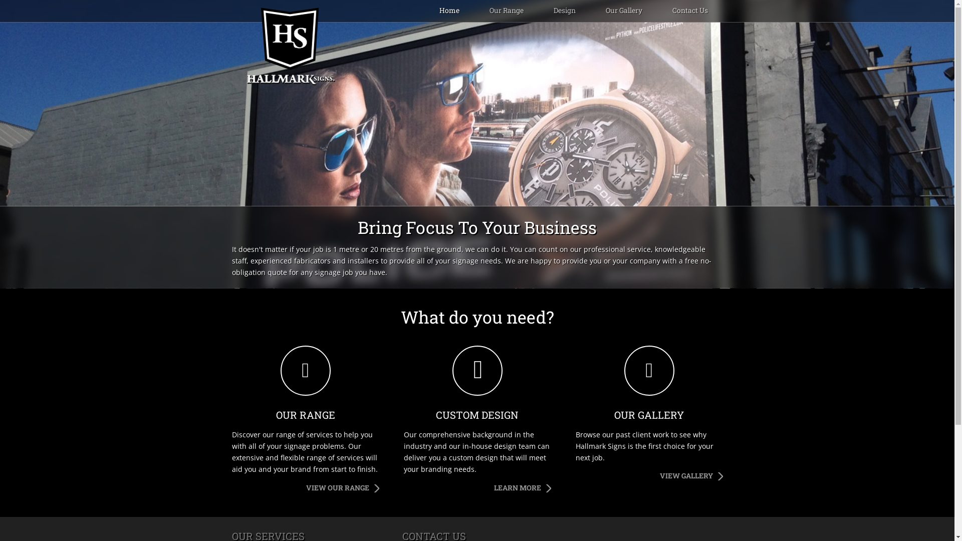 The height and width of the screenshot is (541, 962). What do you see at coordinates (649, 387) in the screenshot?
I see `OUR GALLERY` at bounding box center [649, 387].